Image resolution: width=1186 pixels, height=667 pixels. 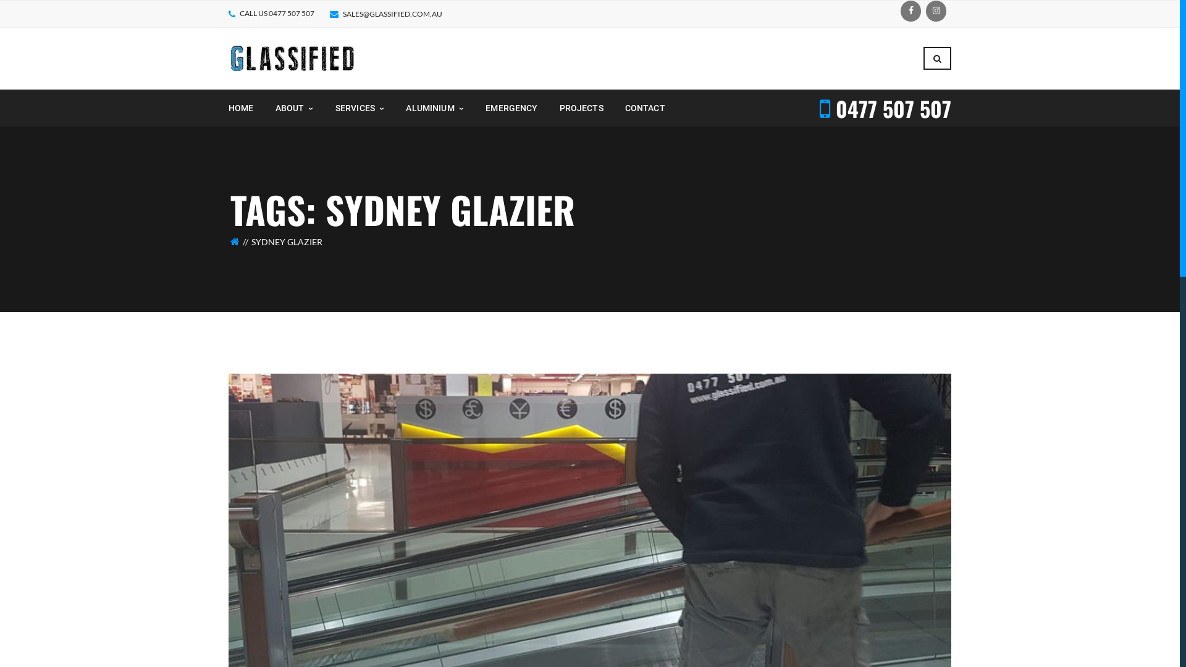 I want to click on ALUMINIUM, so click(x=435, y=108).